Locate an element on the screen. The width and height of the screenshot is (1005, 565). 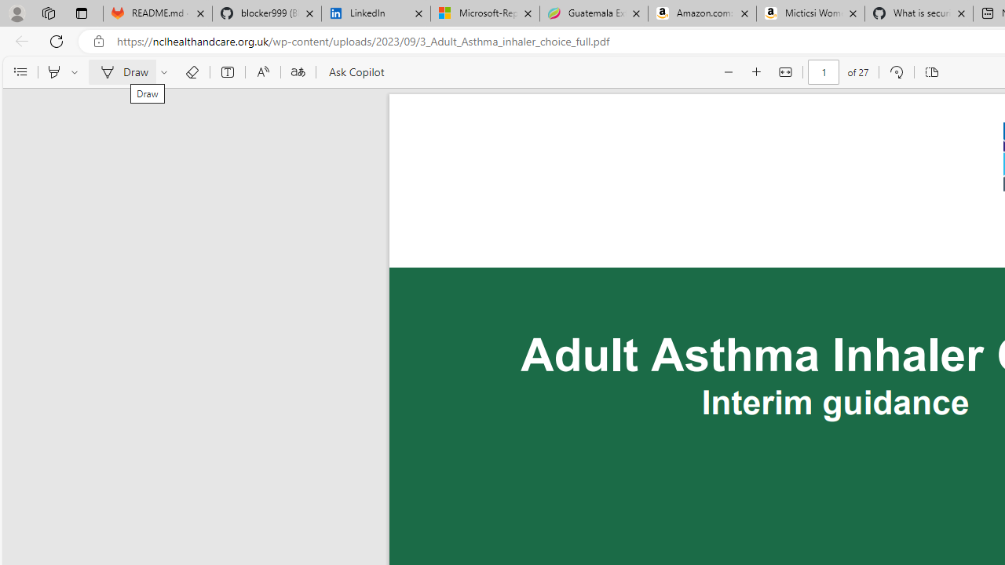
Select ink properties is located at coordinates (166, 72).